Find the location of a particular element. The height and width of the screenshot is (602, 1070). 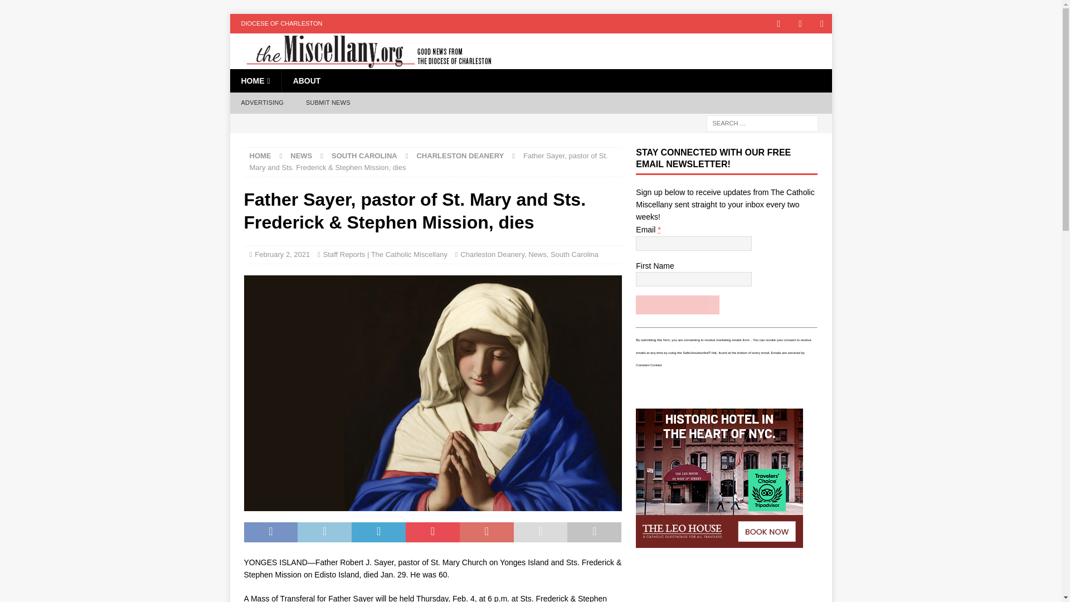

ADVERTISING is located at coordinates (262, 103).